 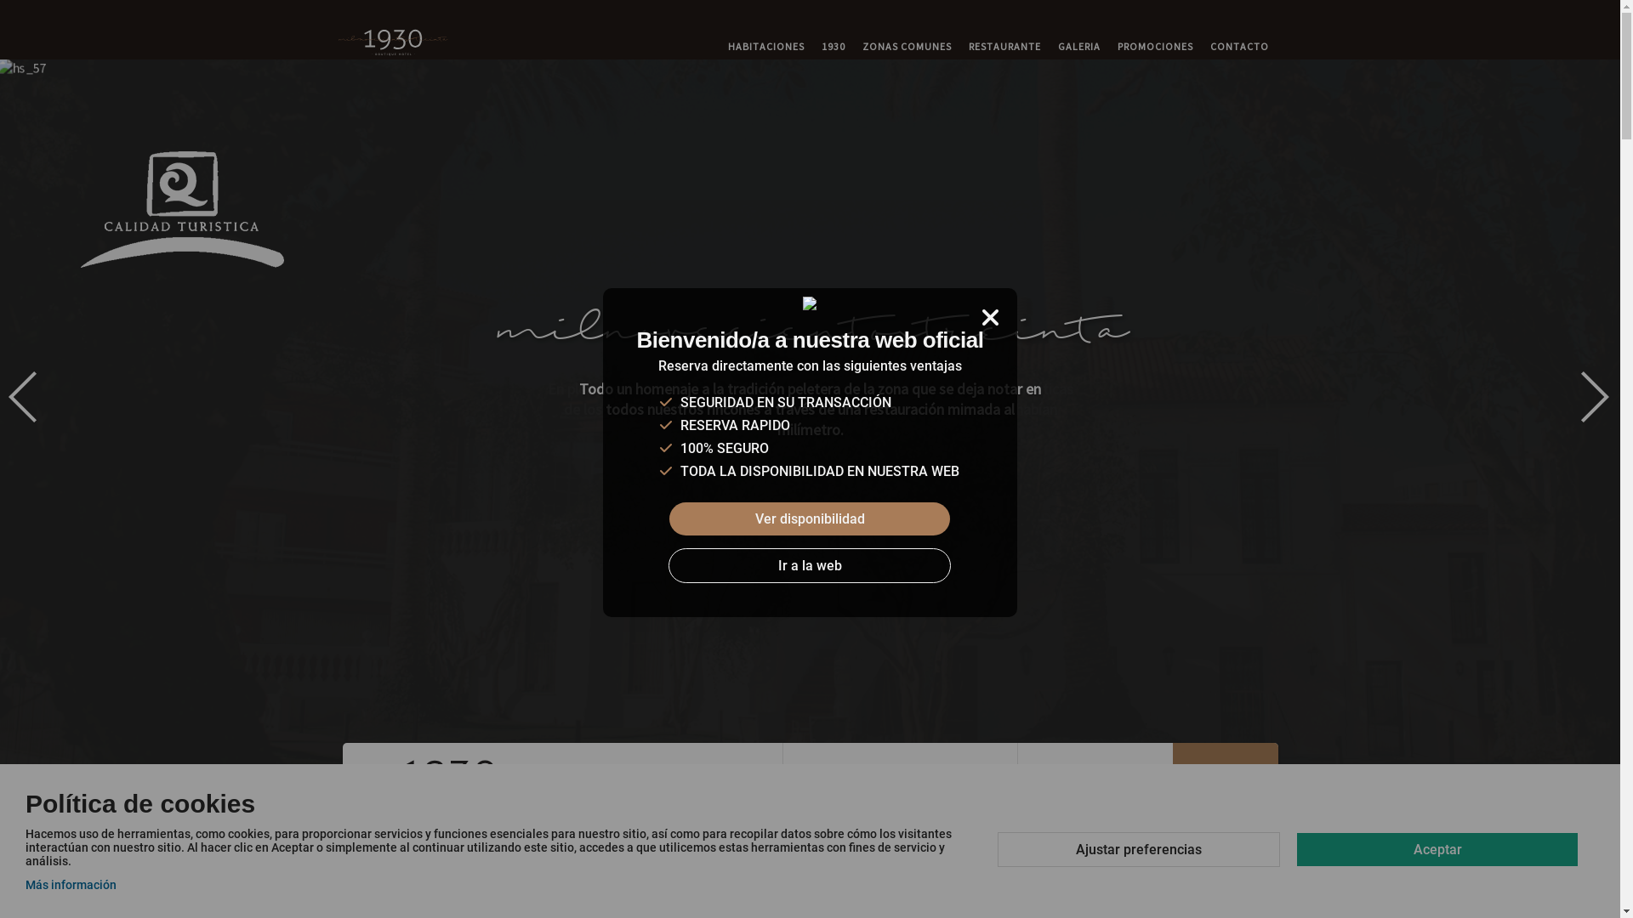 What do you see at coordinates (1155, 47) in the screenshot?
I see `PROMOCIONES` at bounding box center [1155, 47].